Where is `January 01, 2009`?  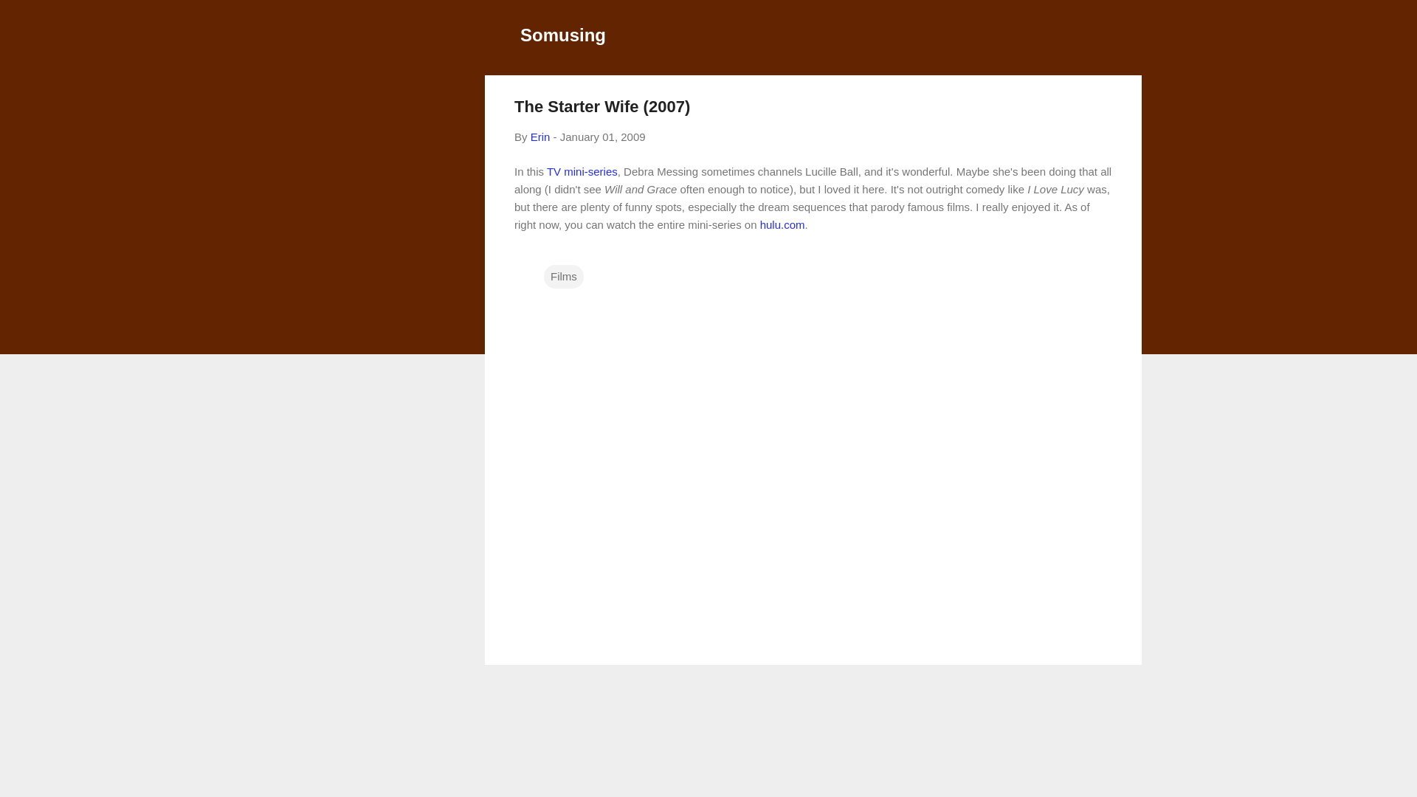 January 01, 2009 is located at coordinates (602, 137).